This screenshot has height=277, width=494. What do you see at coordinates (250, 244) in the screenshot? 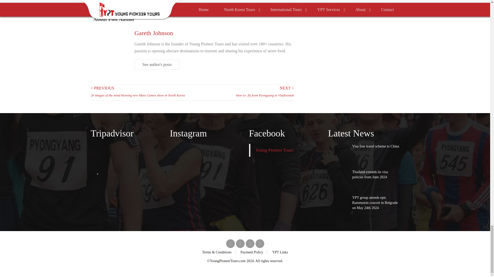
I see `LinkedIn` at bounding box center [250, 244].